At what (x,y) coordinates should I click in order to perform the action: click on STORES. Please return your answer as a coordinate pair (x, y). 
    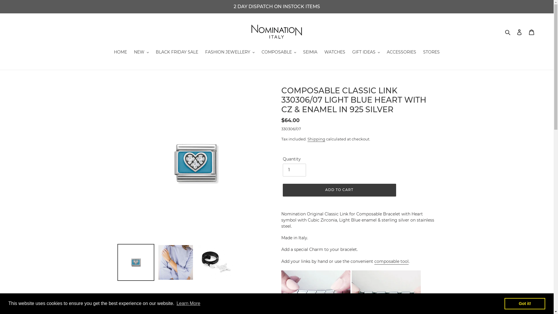
    Looking at the image, I should click on (431, 53).